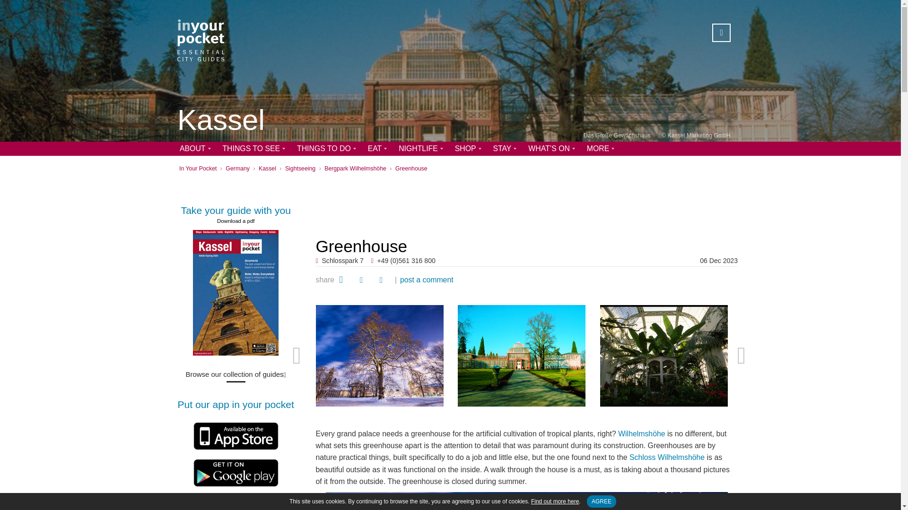 Image resolution: width=908 pixels, height=510 pixels. What do you see at coordinates (411, 168) in the screenshot?
I see `Greenhouse` at bounding box center [411, 168].